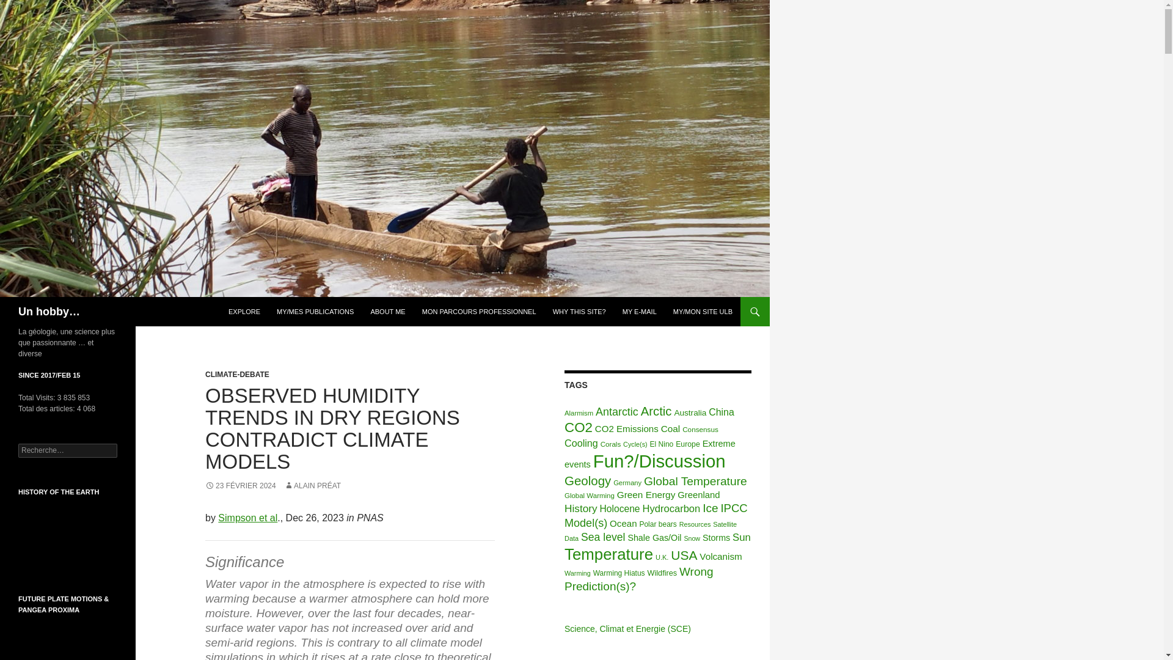  I want to click on Geology, so click(588, 480).